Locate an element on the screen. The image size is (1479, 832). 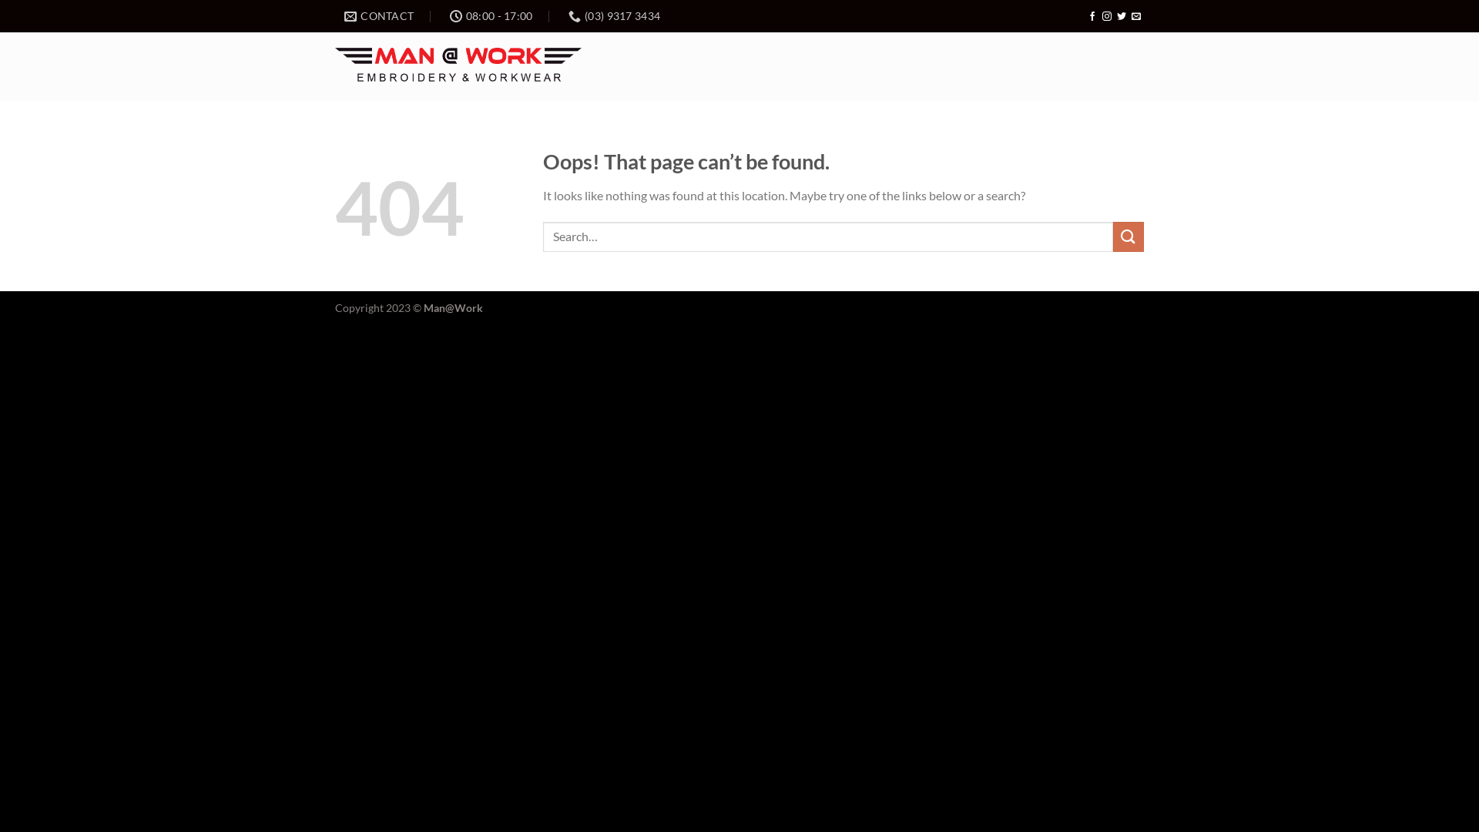
Follow on Instagram is located at coordinates (1107, 17).